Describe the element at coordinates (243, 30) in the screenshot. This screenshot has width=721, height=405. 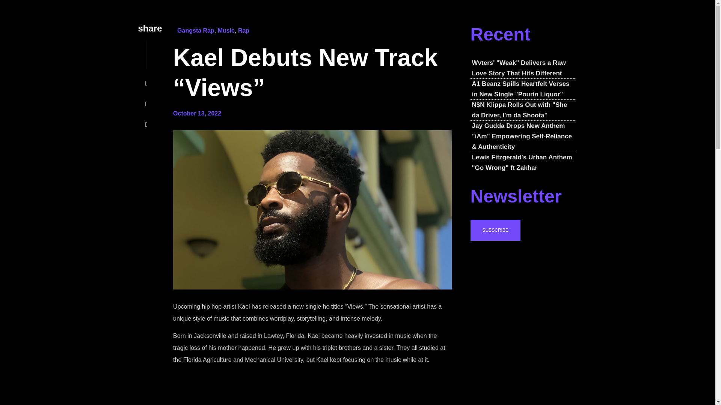
I see `Rap` at that location.